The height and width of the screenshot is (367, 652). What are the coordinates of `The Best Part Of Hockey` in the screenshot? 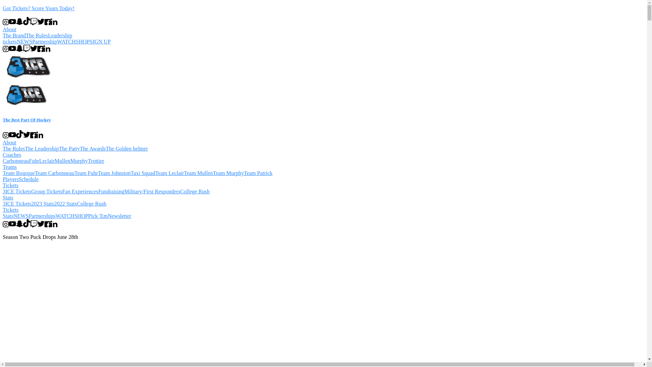 It's located at (323, 113).